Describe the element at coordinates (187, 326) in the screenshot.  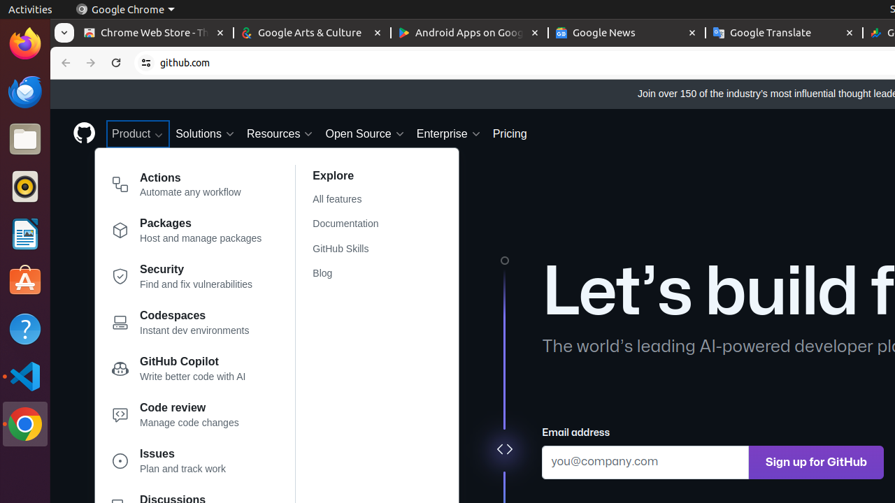
I see `Codespaces Instant dev environments` at that location.